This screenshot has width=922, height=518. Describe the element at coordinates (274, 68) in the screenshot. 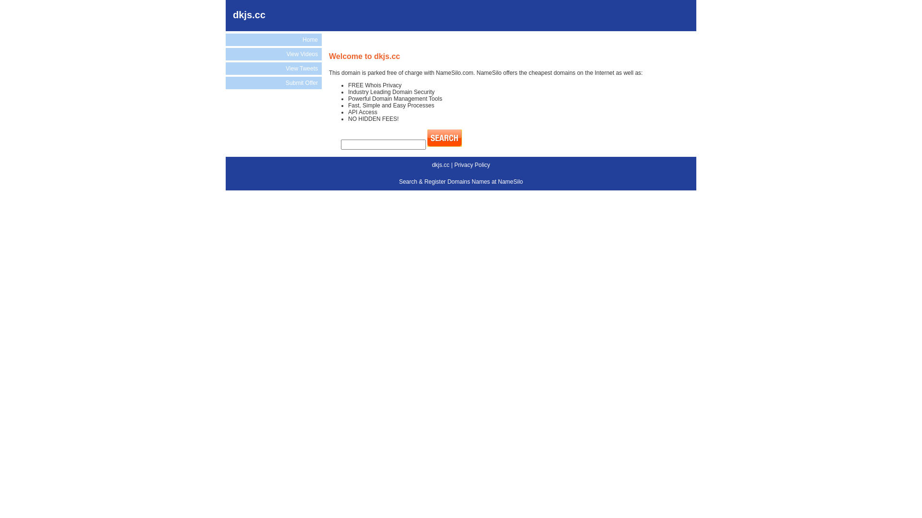

I see `View Tweets` at that location.